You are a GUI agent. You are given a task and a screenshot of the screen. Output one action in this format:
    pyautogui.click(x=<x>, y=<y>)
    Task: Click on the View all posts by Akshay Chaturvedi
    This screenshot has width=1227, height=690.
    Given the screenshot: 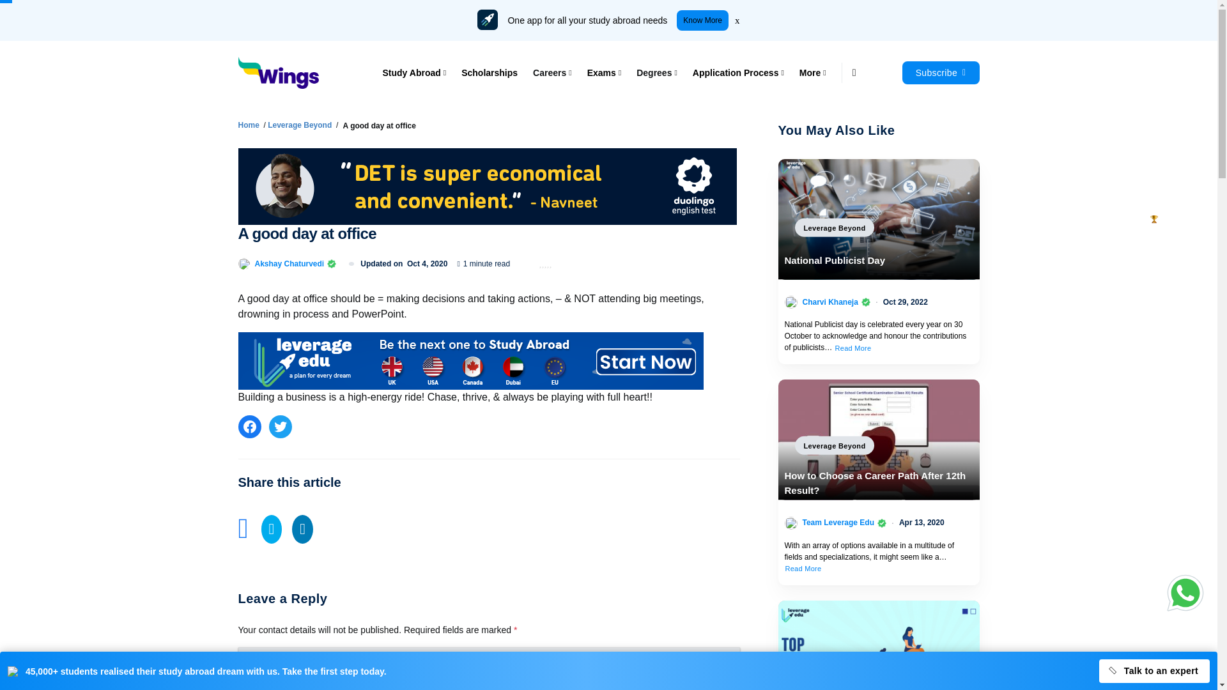 What is the action you would take?
    pyautogui.click(x=289, y=263)
    